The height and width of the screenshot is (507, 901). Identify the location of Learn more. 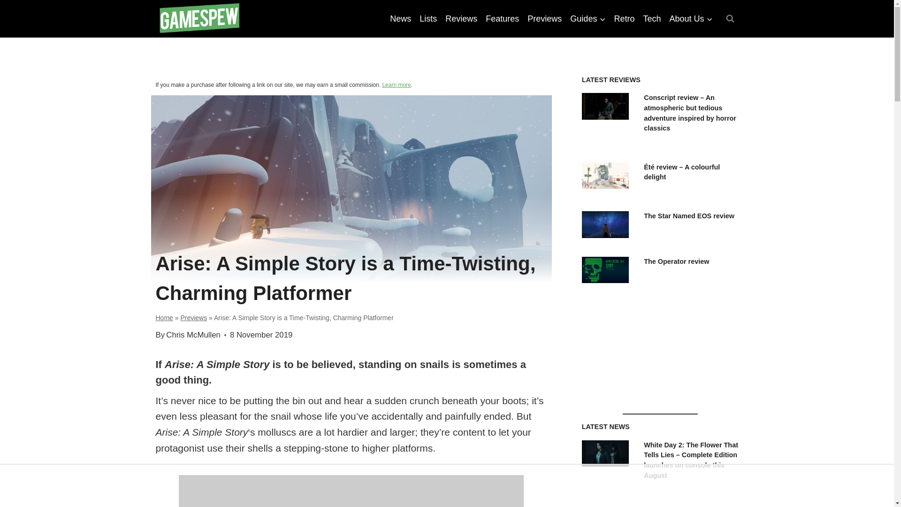
(396, 84).